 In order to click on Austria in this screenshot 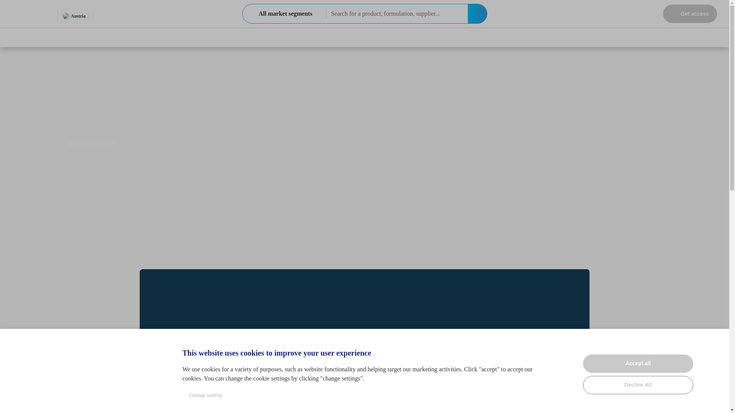, I will do `click(717, 340)`.